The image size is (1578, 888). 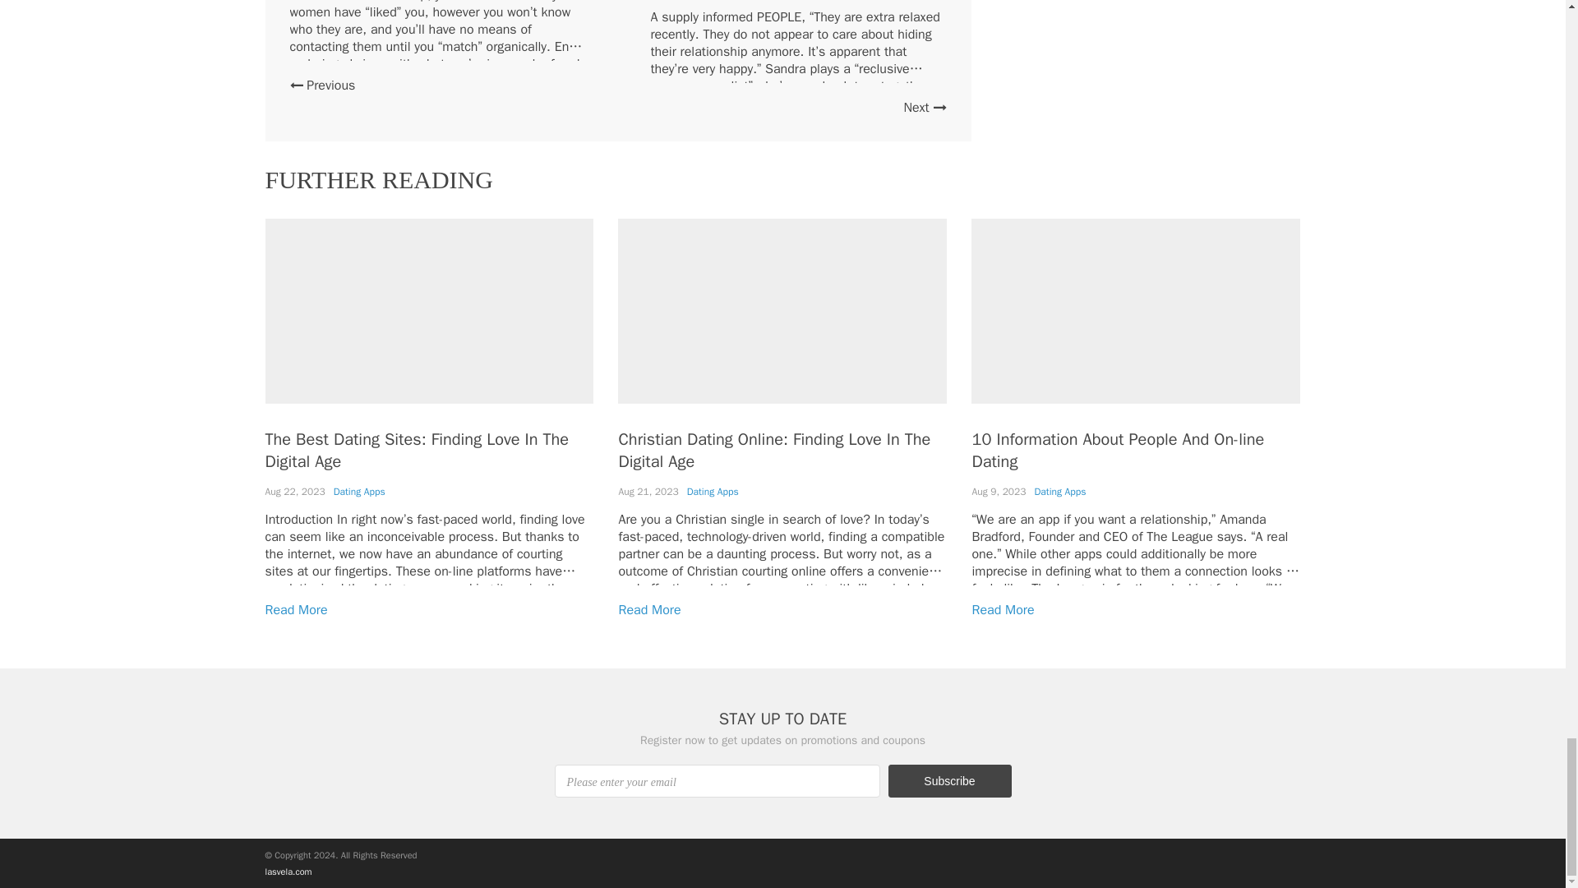 I want to click on Subscribe, so click(x=948, y=780).